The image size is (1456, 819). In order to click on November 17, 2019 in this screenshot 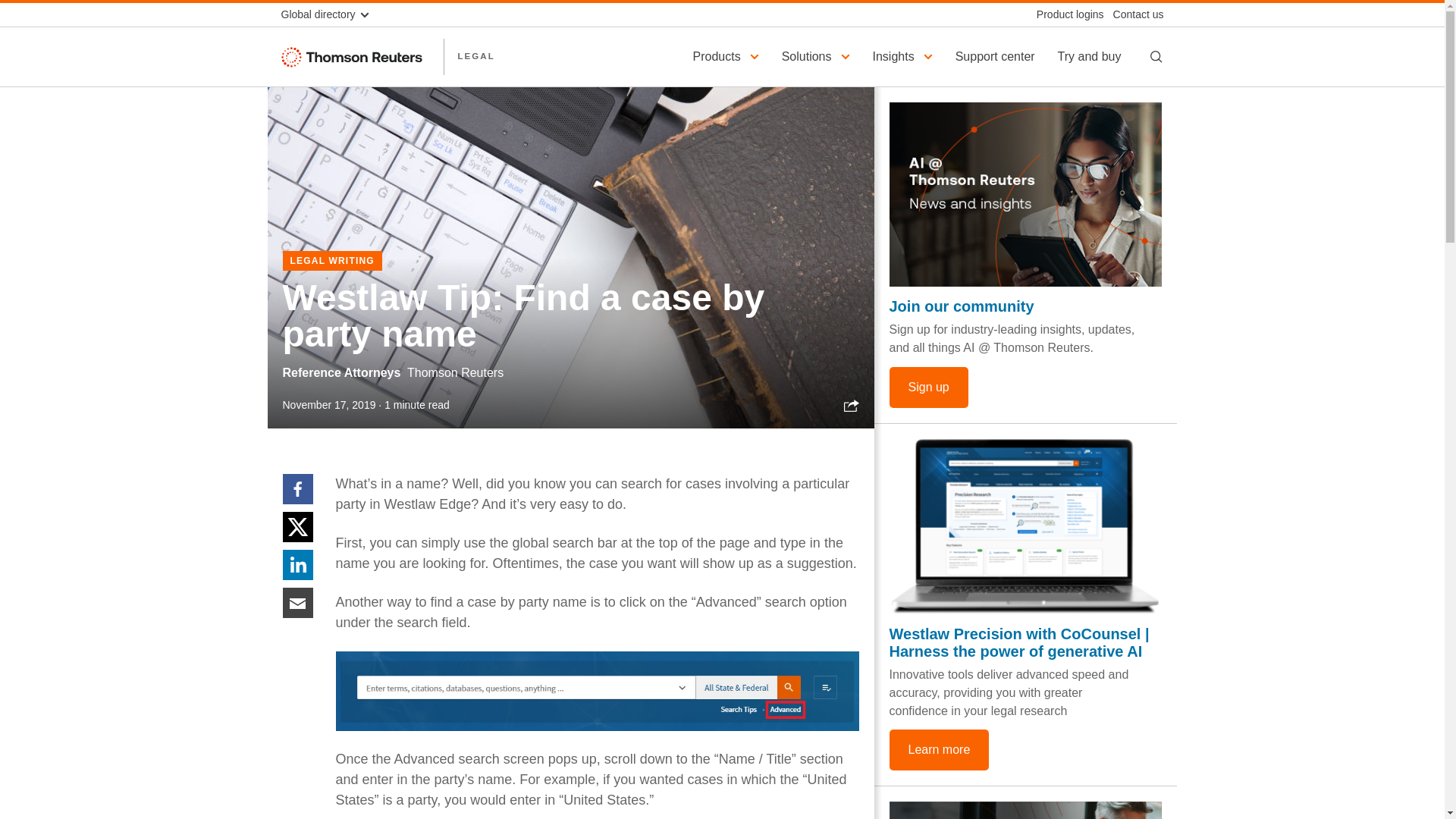, I will do `click(329, 405)`.